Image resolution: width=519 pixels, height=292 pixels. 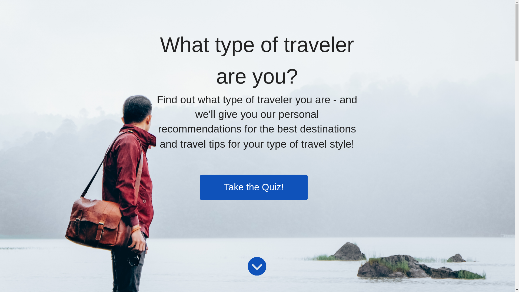 I want to click on Best Travel Cards, so click(x=273, y=17).